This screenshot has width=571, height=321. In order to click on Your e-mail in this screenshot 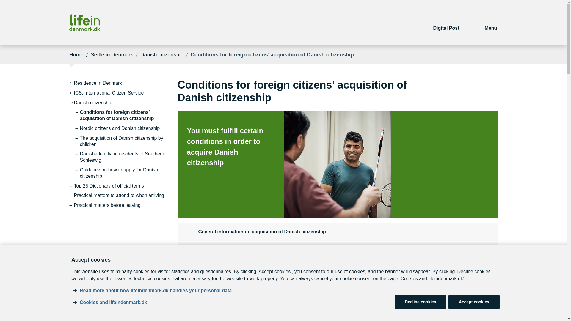, I will do `click(446, 23)`.